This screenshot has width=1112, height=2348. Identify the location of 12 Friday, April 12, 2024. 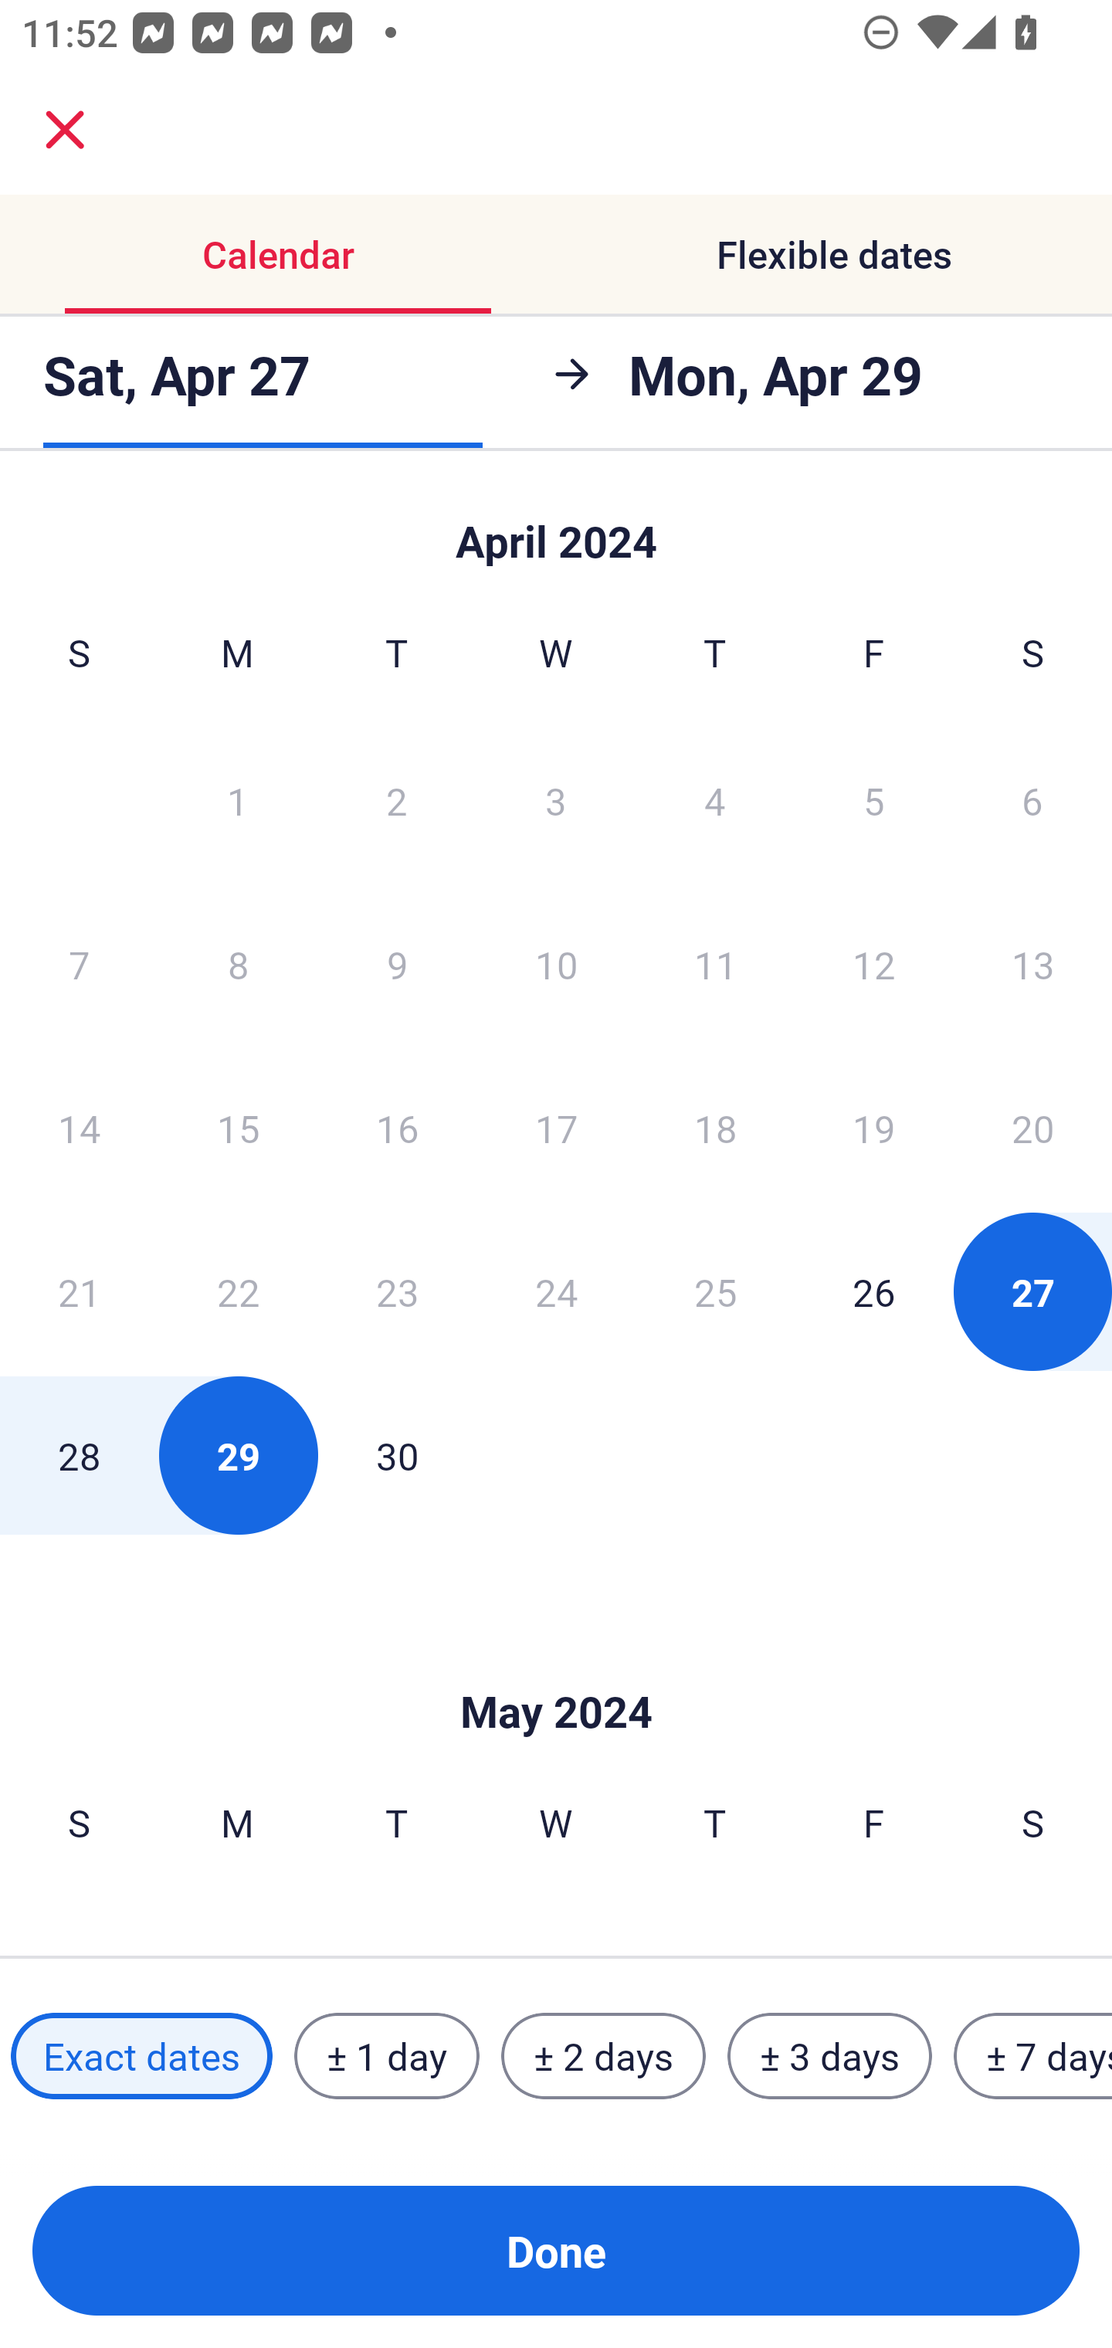
(874, 964).